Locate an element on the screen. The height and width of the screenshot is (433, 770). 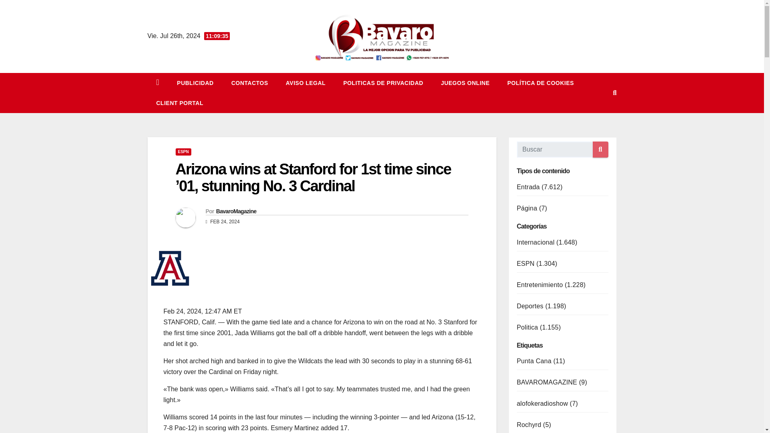
CLIENT PORTAL is located at coordinates (180, 103).